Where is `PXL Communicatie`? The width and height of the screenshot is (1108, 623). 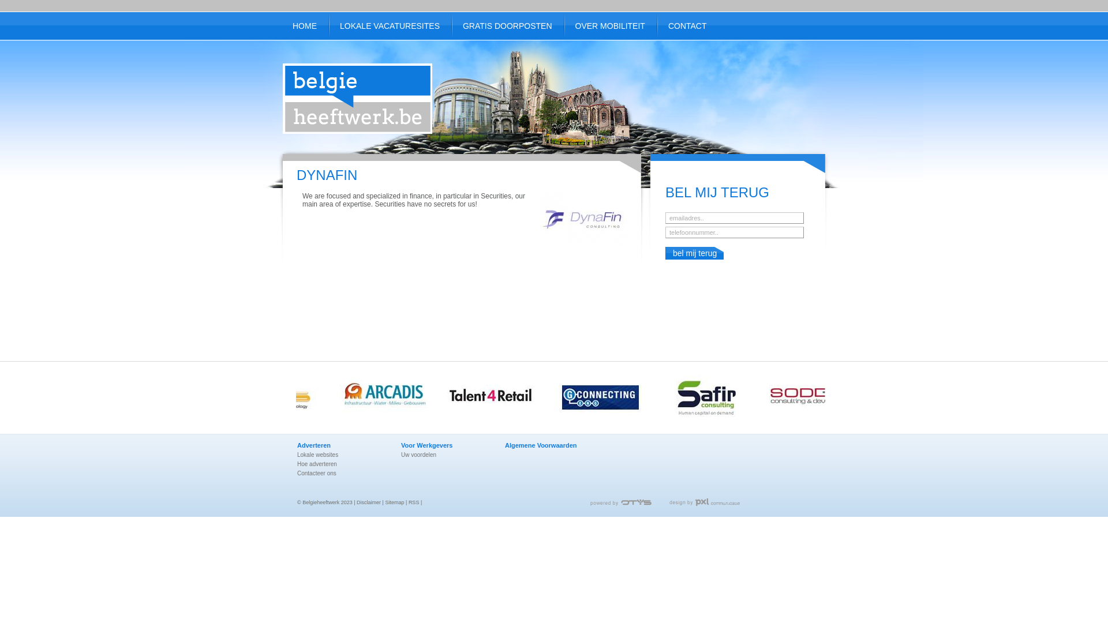 PXL Communicatie is located at coordinates (705, 502).